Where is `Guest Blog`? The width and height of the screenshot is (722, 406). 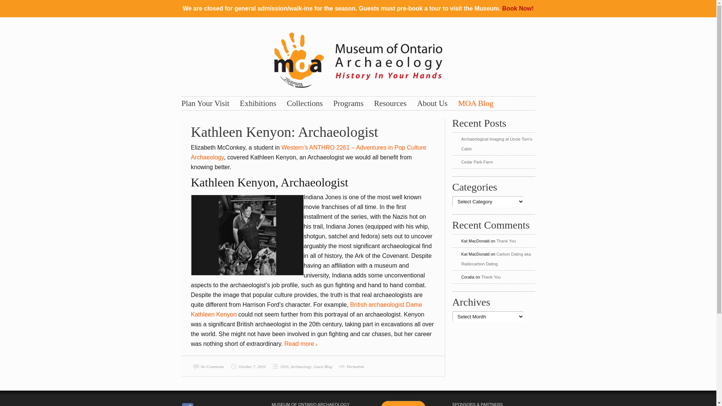 Guest Blog is located at coordinates (323, 367).